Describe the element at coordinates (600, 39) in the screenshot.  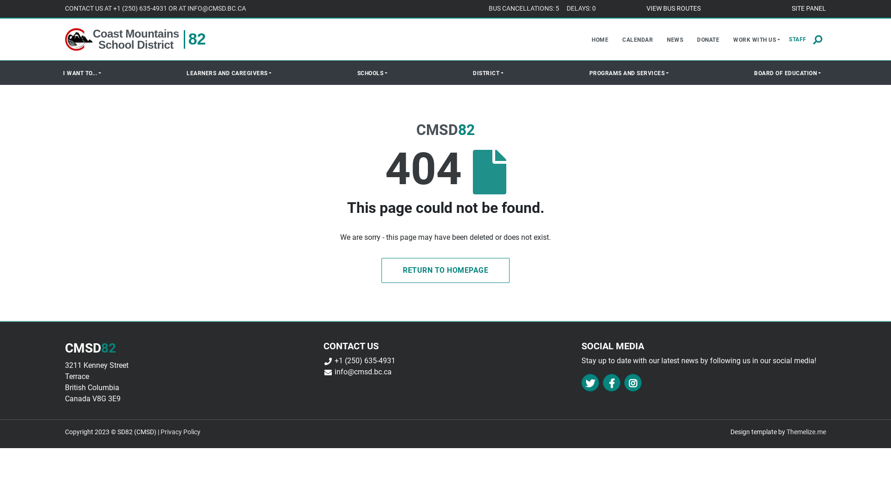
I see `HOME` at that location.